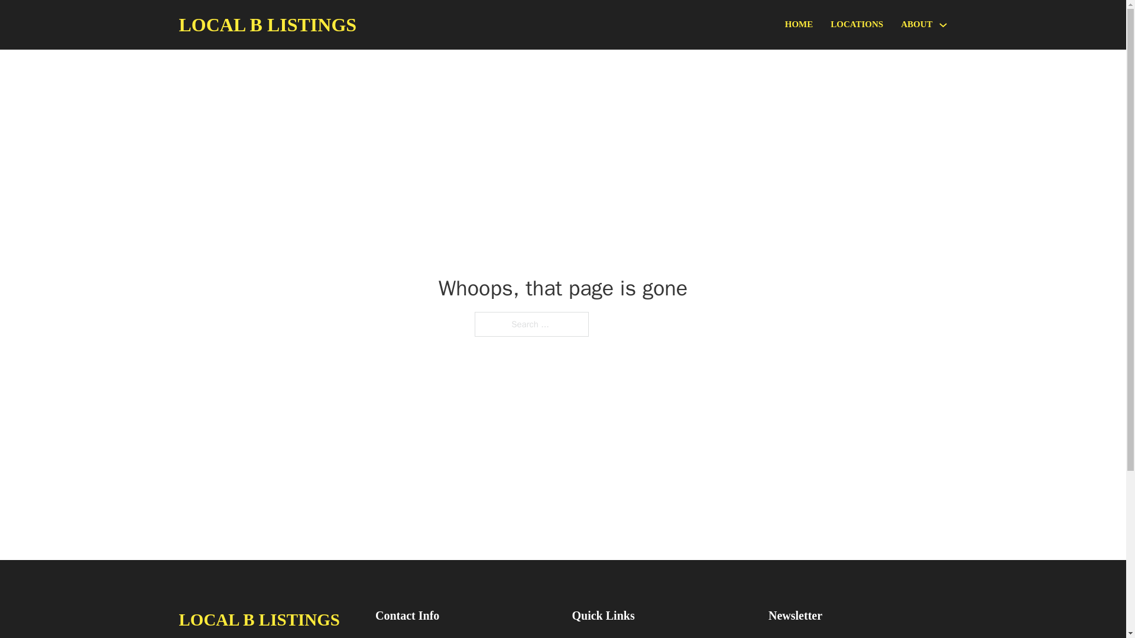 The image size is (1135, 638). What do you see at coordinates (857, 25) in the screenshot?
I see `LOCATIONS` at bounding box center [857, 25].